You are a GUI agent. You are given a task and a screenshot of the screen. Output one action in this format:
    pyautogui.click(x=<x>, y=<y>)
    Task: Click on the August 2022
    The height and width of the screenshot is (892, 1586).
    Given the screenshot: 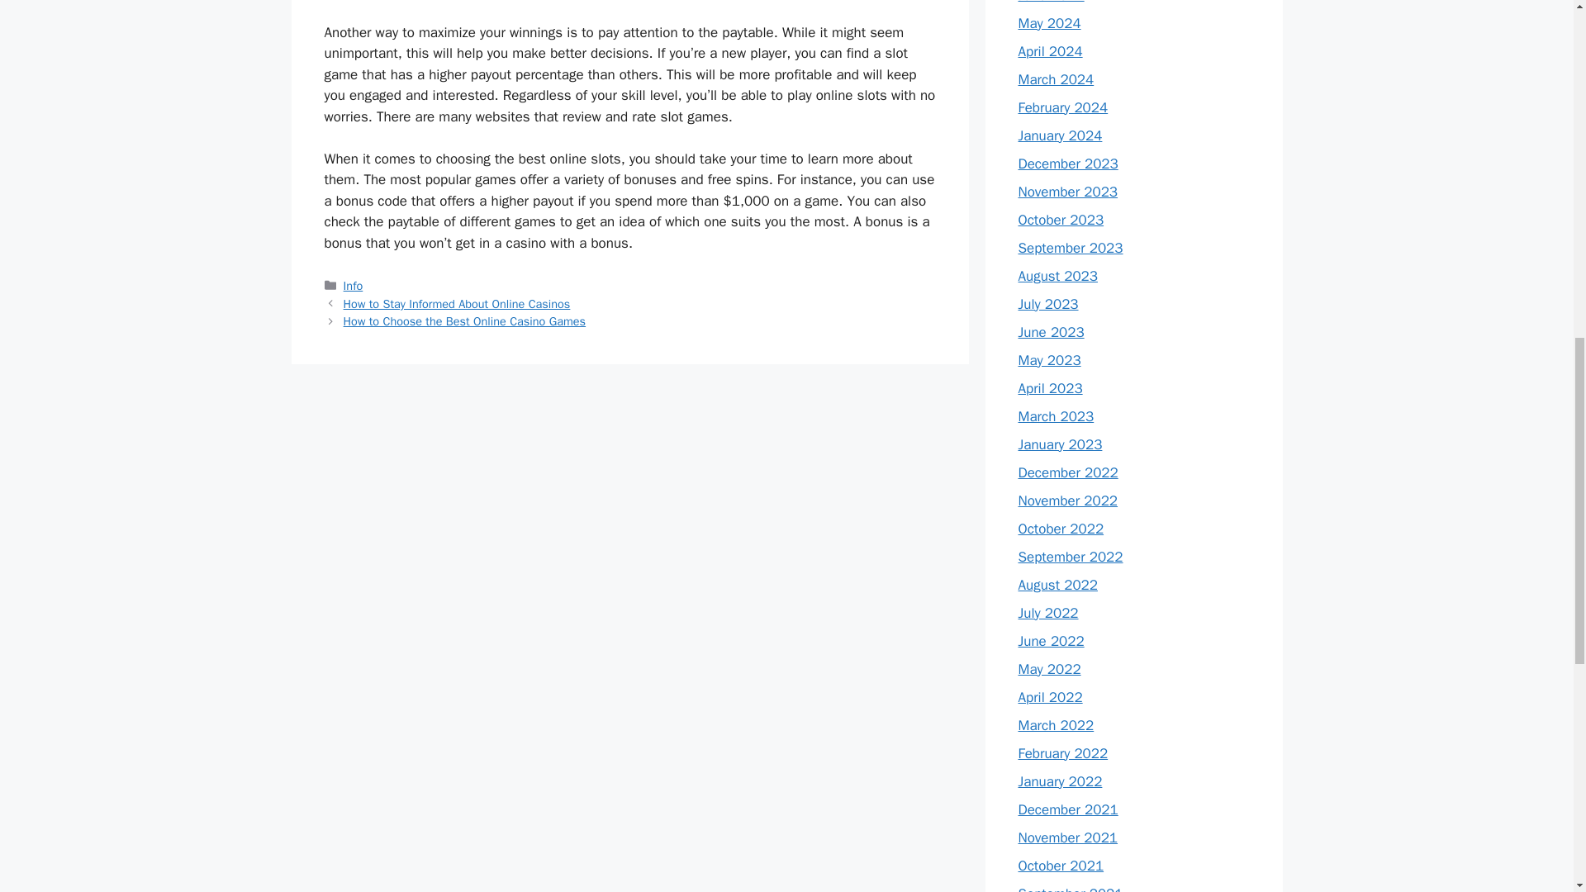 What is the action you would take?
    pyautogui.click(x=1057, y=585)
    